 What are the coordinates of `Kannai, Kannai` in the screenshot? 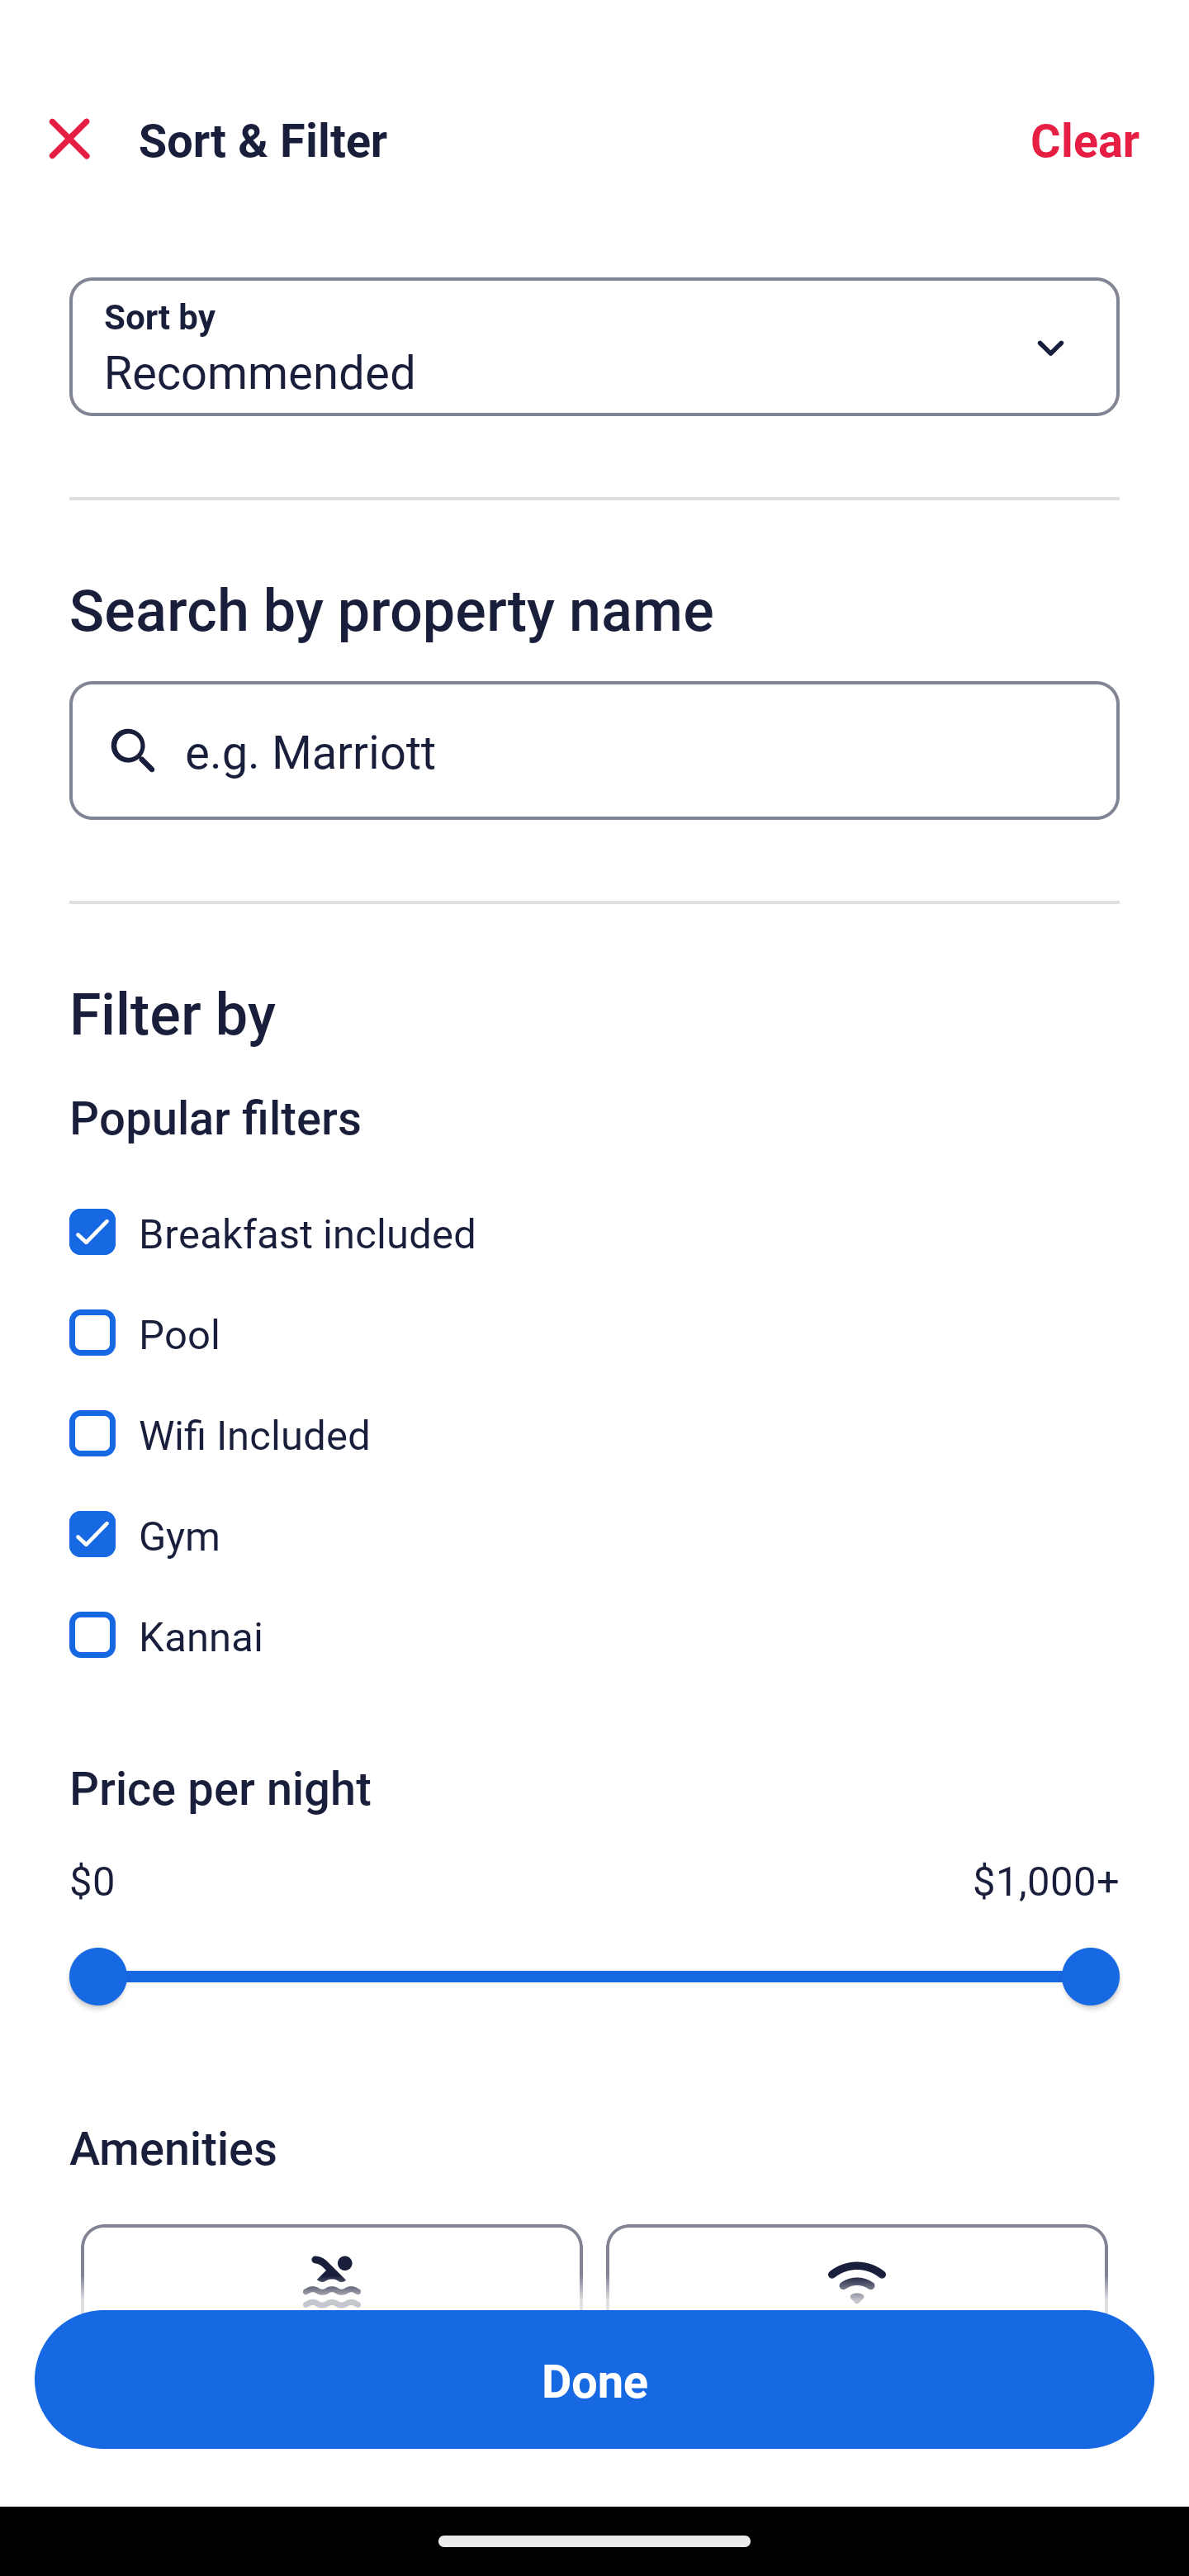 It's located at (594, 1635).